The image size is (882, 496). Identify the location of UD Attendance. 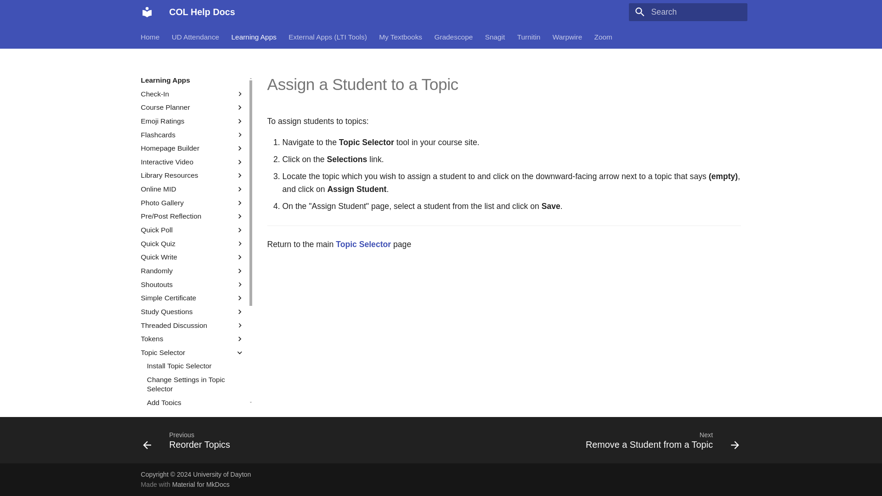
(196, 37).